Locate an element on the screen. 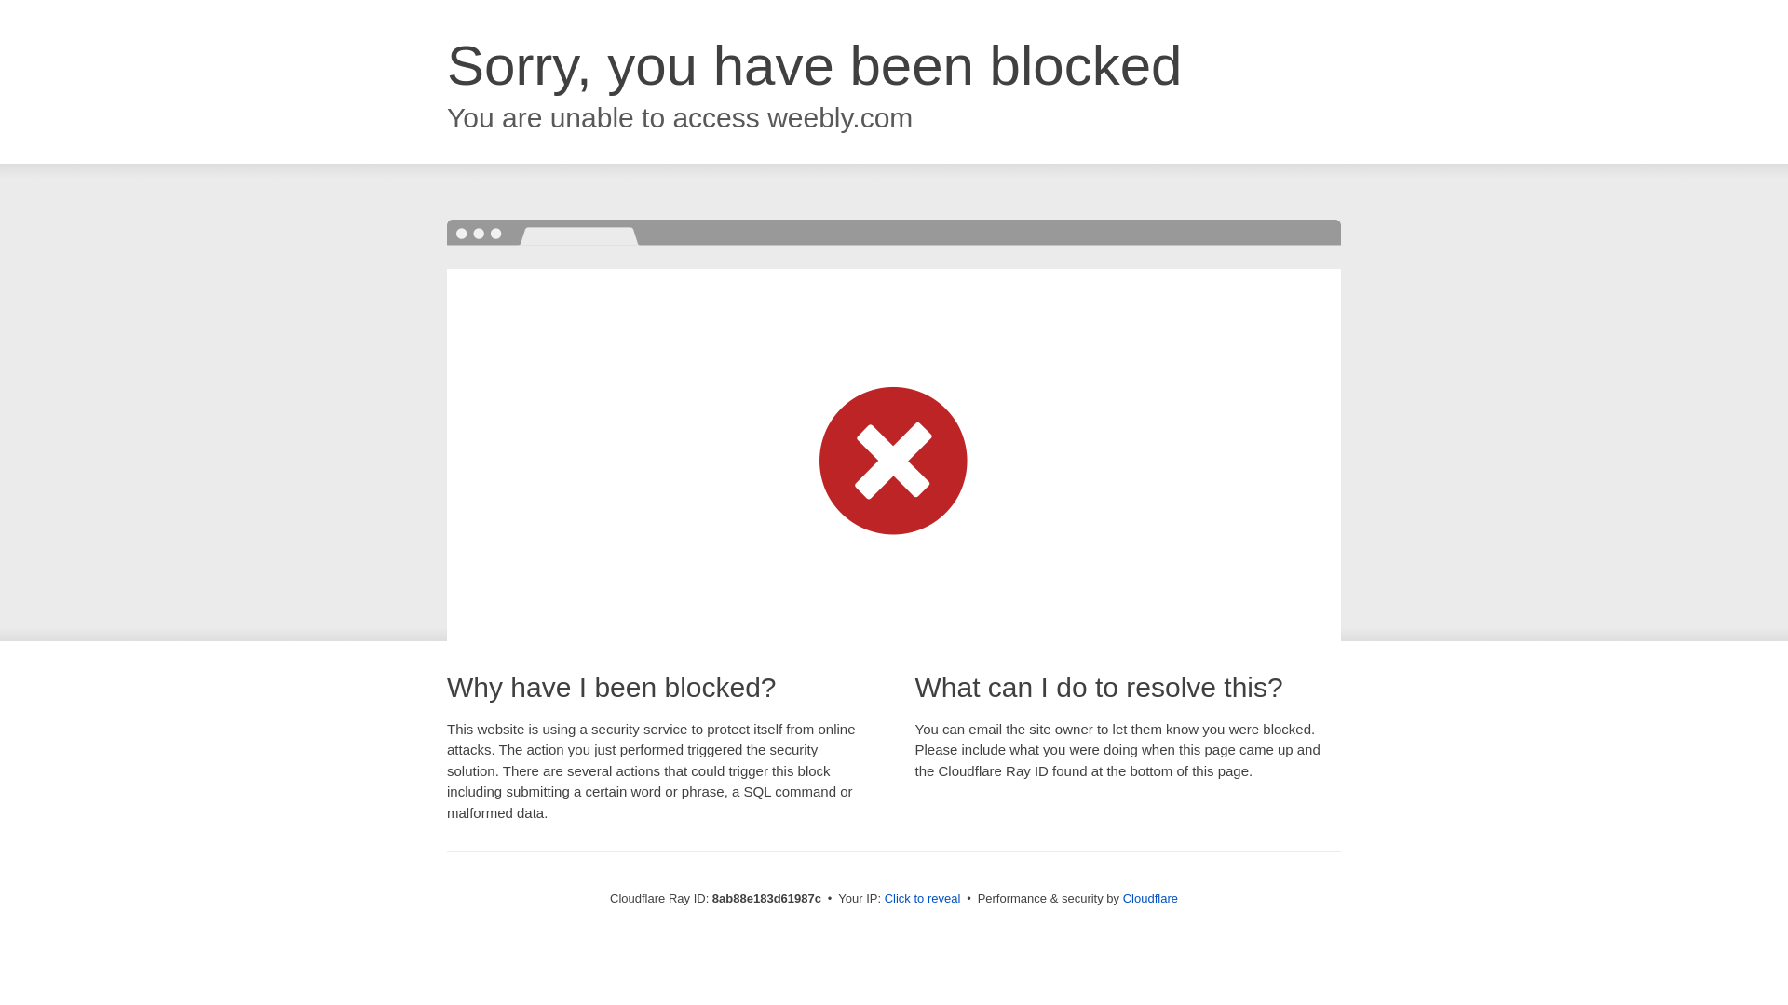 The image size is (1788, 1005). Cloudflare is located at coordinates (1150, 898).